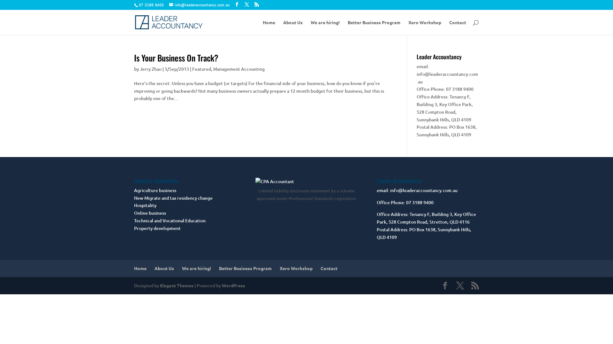 This screenshot has width=613, height=344. What do you see at coordinates (177, 285) in the screenshot?
I see `Elegant Themes` at bounding box center [177, 285].